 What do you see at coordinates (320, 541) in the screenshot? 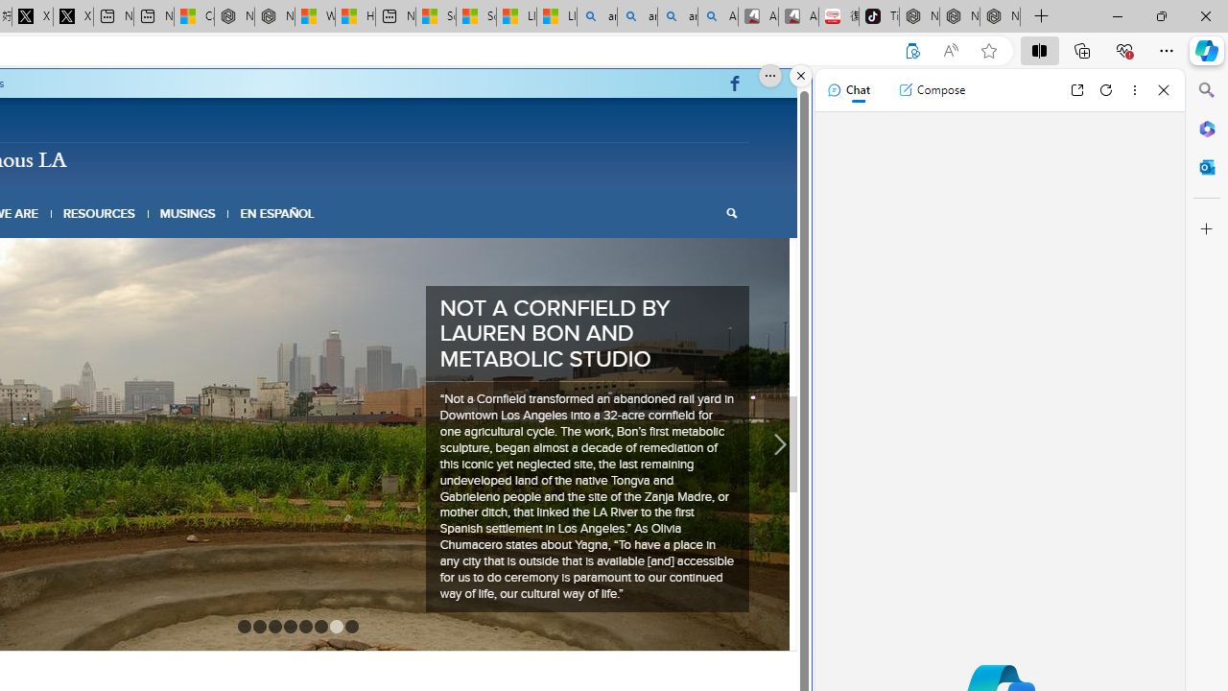
I see `6` at bounding box center [320, 541].